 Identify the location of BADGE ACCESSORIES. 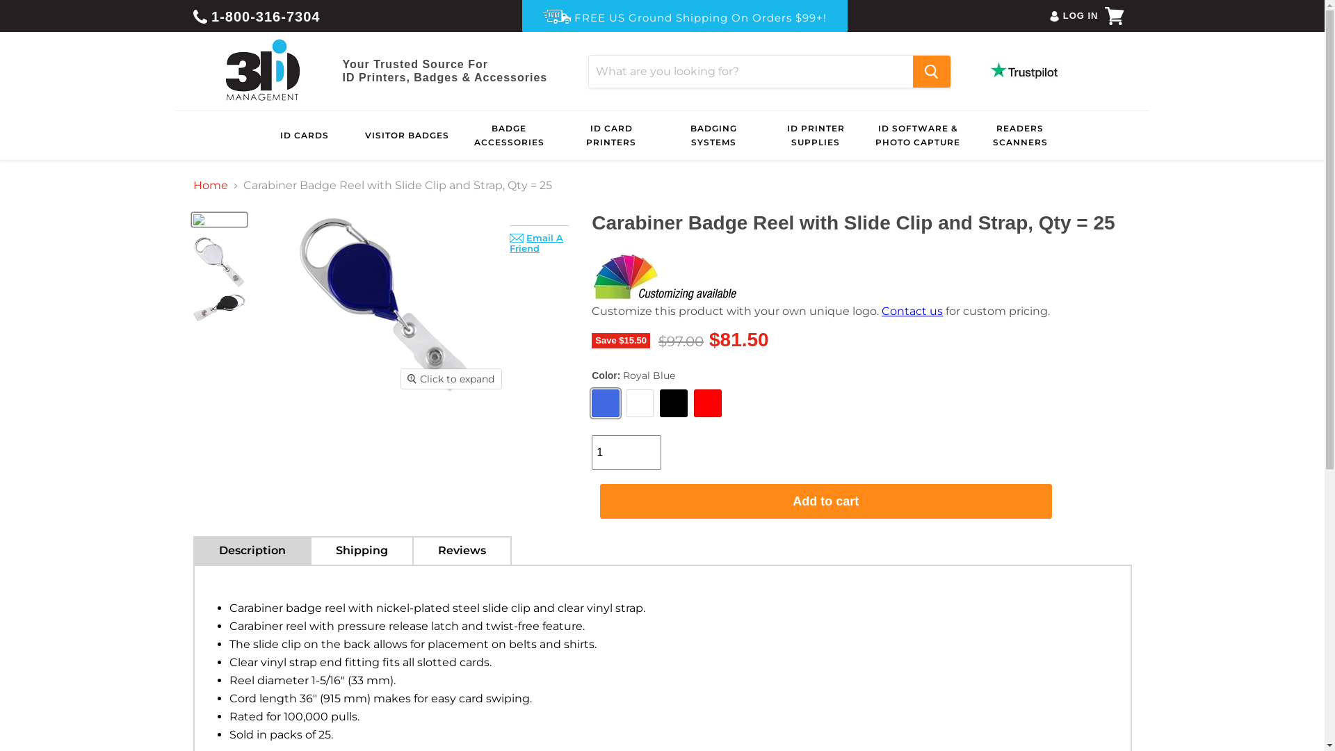
(509, 136).